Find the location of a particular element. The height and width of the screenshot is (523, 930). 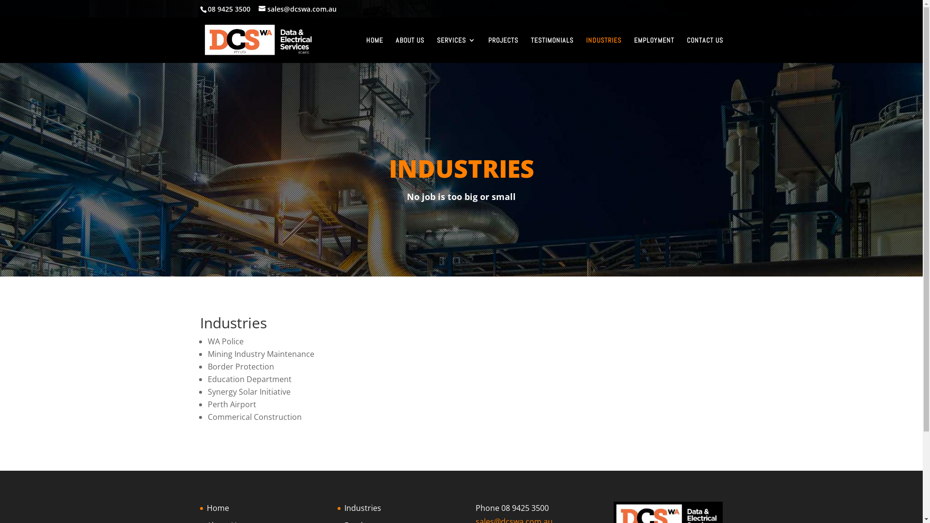

PROJECTS is located at coordinates (503, 50).